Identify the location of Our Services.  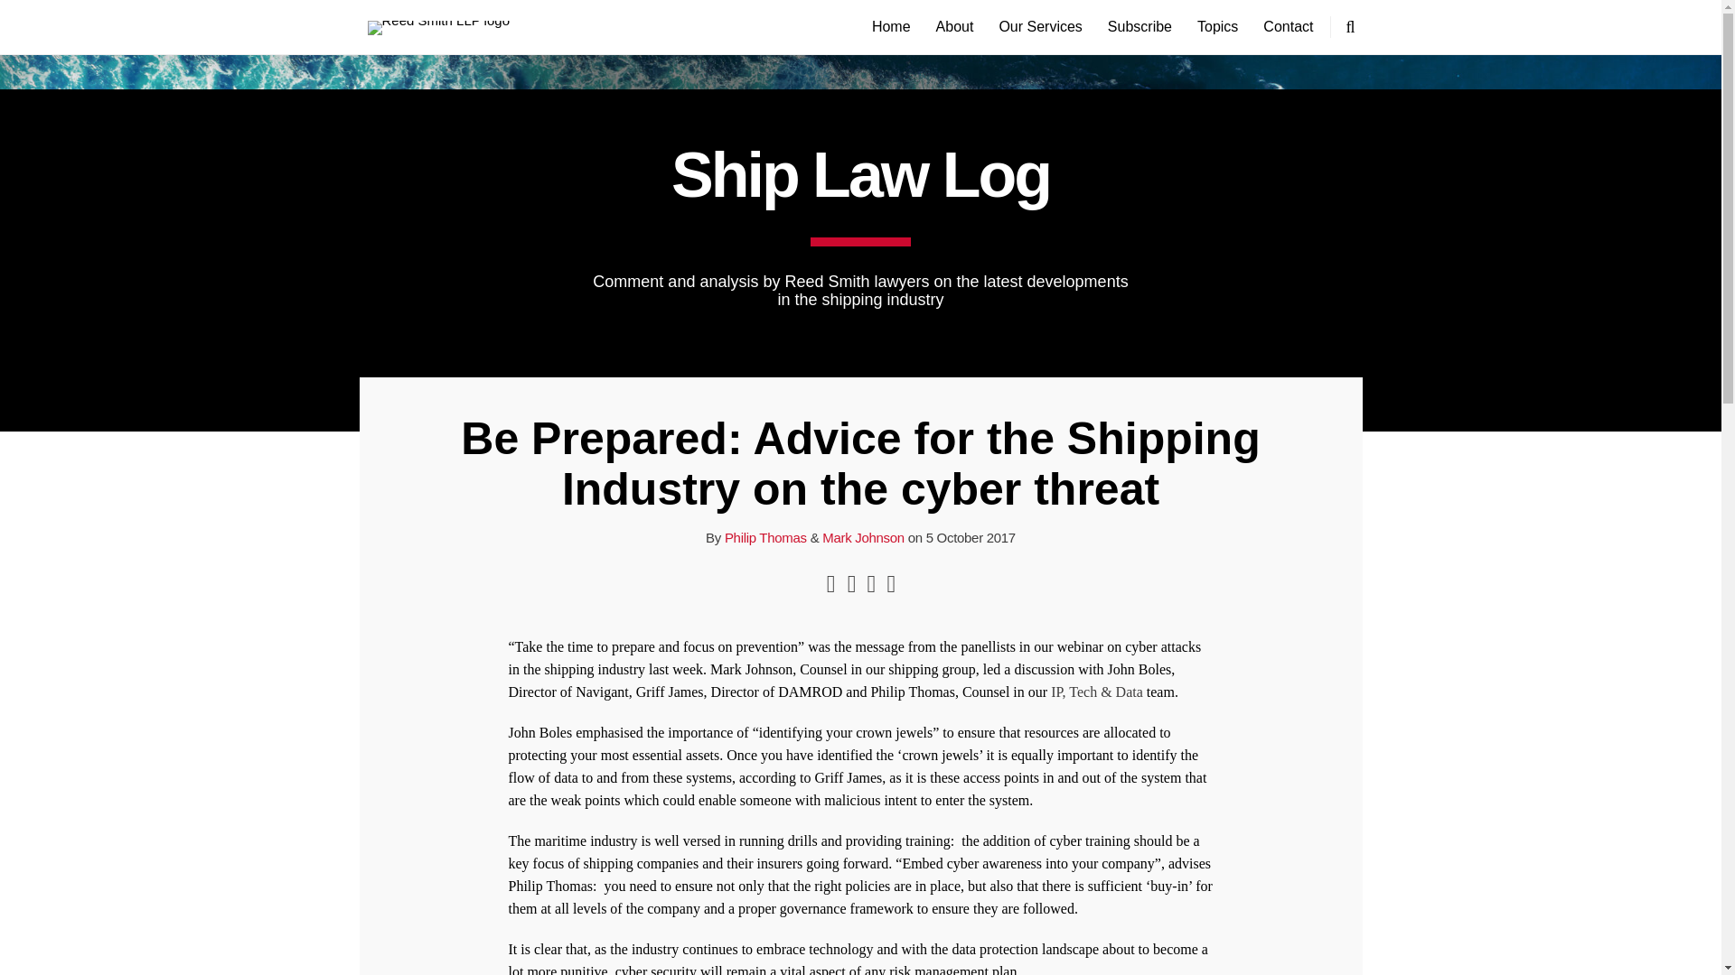
(1039, 27).